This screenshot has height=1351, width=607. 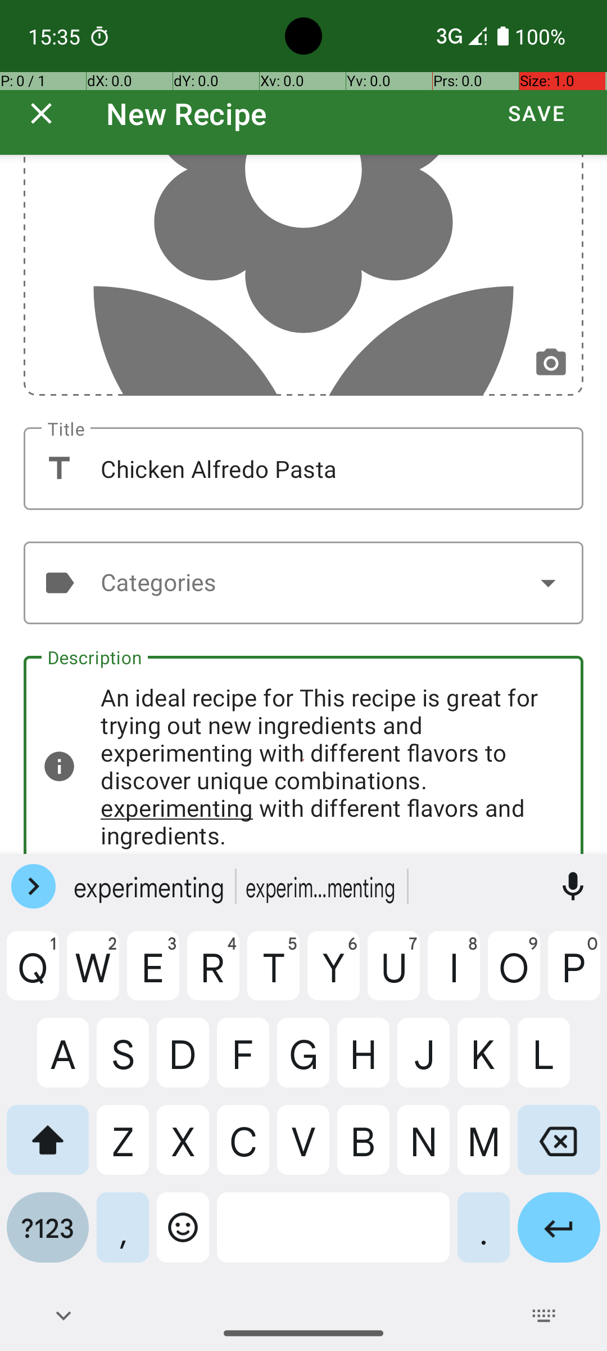 What do you see at coordinates (151, 887) in the screenshot?
I see `experimenting` at bounding box center [151, 887].